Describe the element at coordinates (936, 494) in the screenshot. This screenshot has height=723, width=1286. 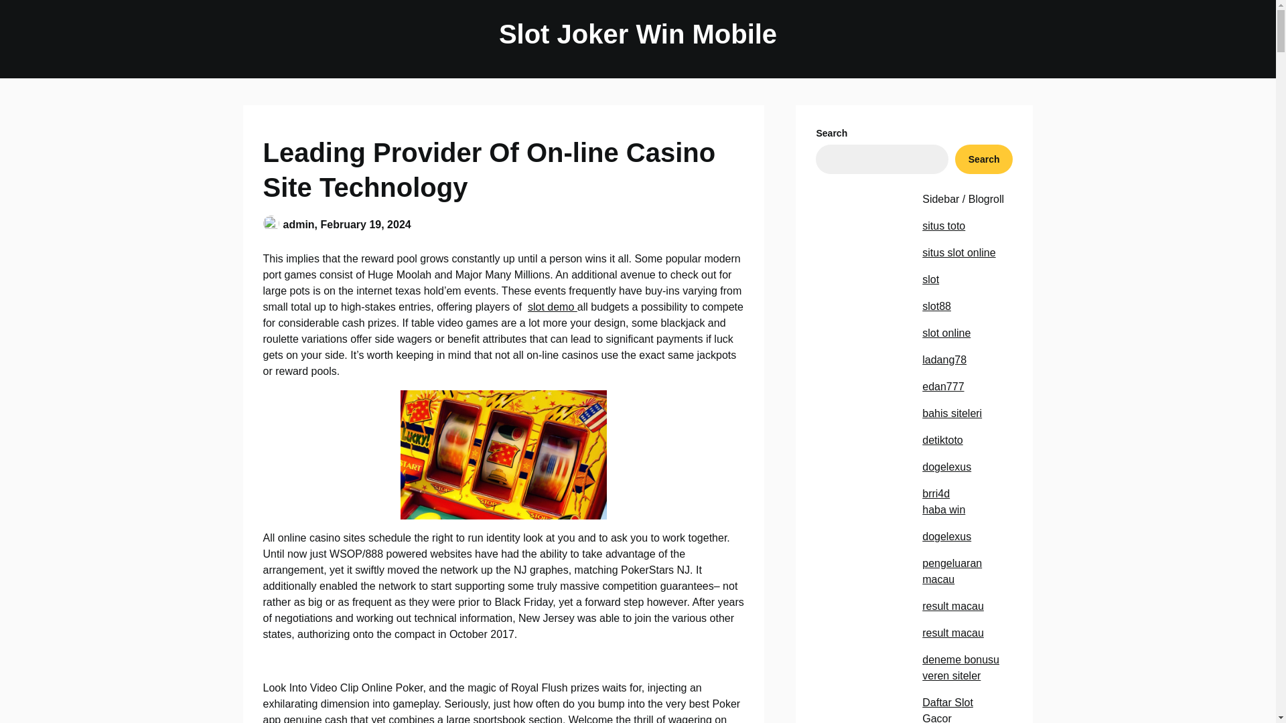
I see `brri4d` at that location.